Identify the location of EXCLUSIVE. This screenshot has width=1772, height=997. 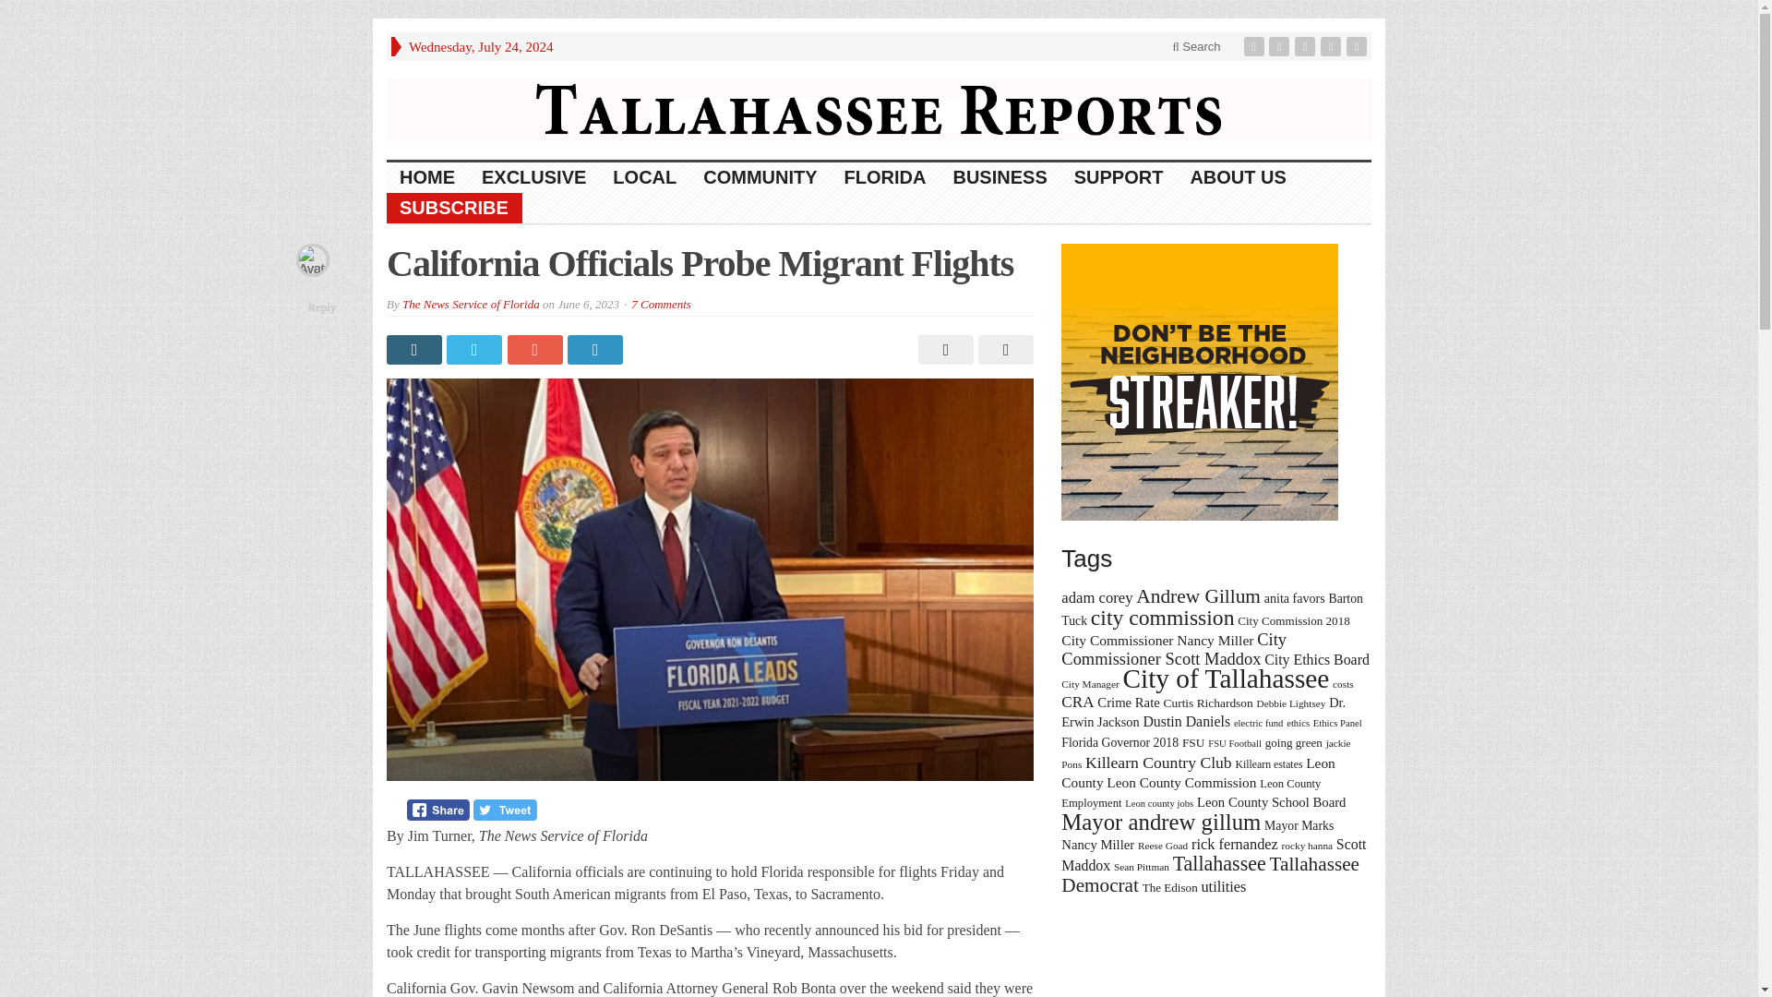
(534, 177).